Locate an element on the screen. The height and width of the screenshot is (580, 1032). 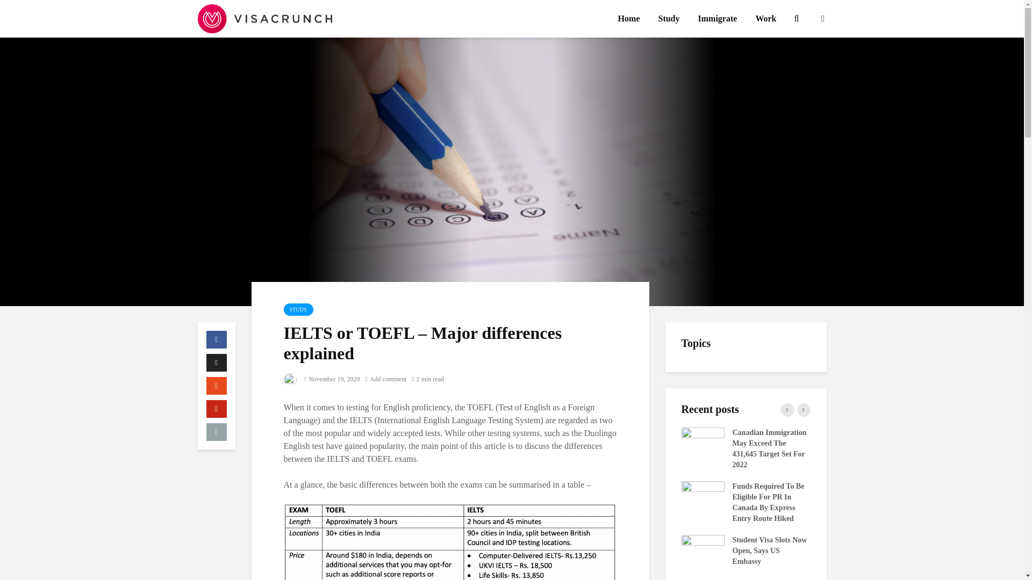
Scholarships For International Students In Western Australia is located at coordinates (832, 550).